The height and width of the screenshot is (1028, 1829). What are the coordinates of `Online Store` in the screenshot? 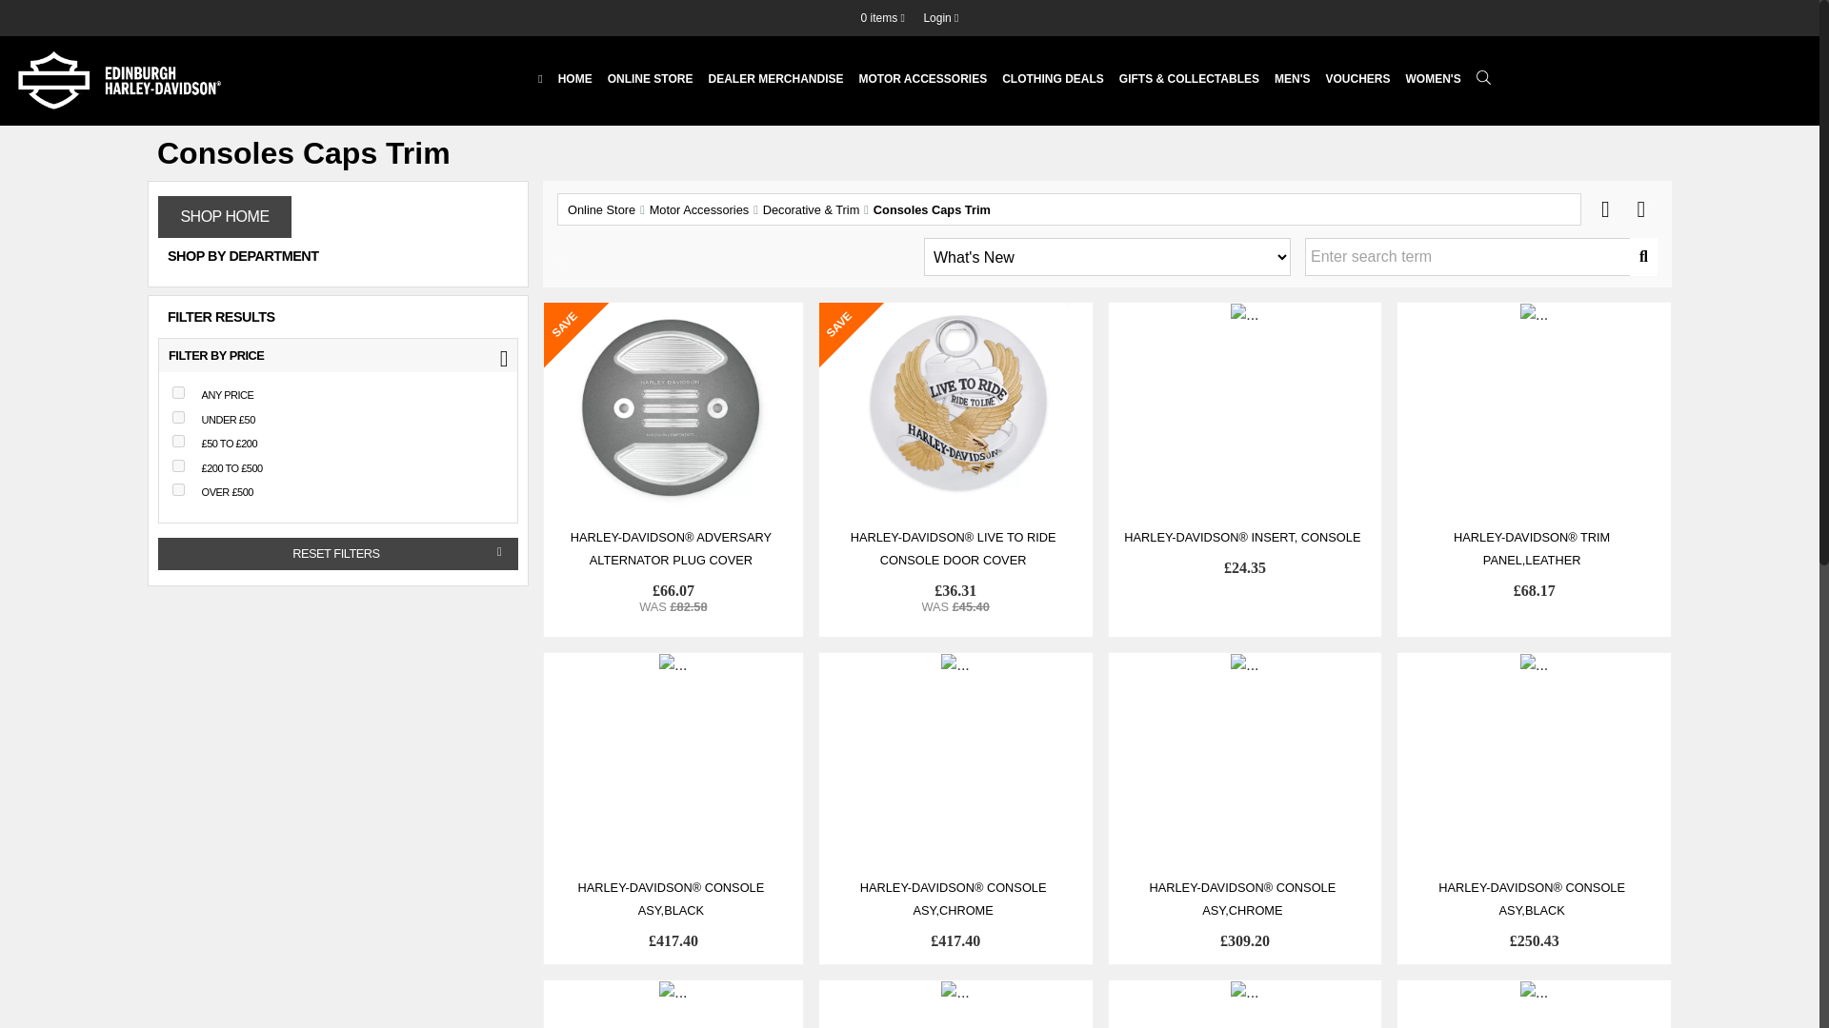 It's located at (650, 78).